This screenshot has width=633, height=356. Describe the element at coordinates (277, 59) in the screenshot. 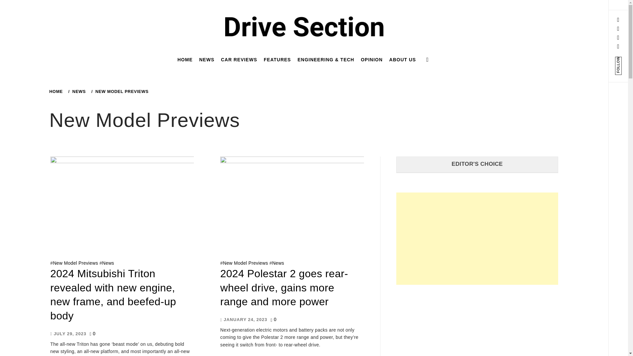

I see `FEATURES` at that location.